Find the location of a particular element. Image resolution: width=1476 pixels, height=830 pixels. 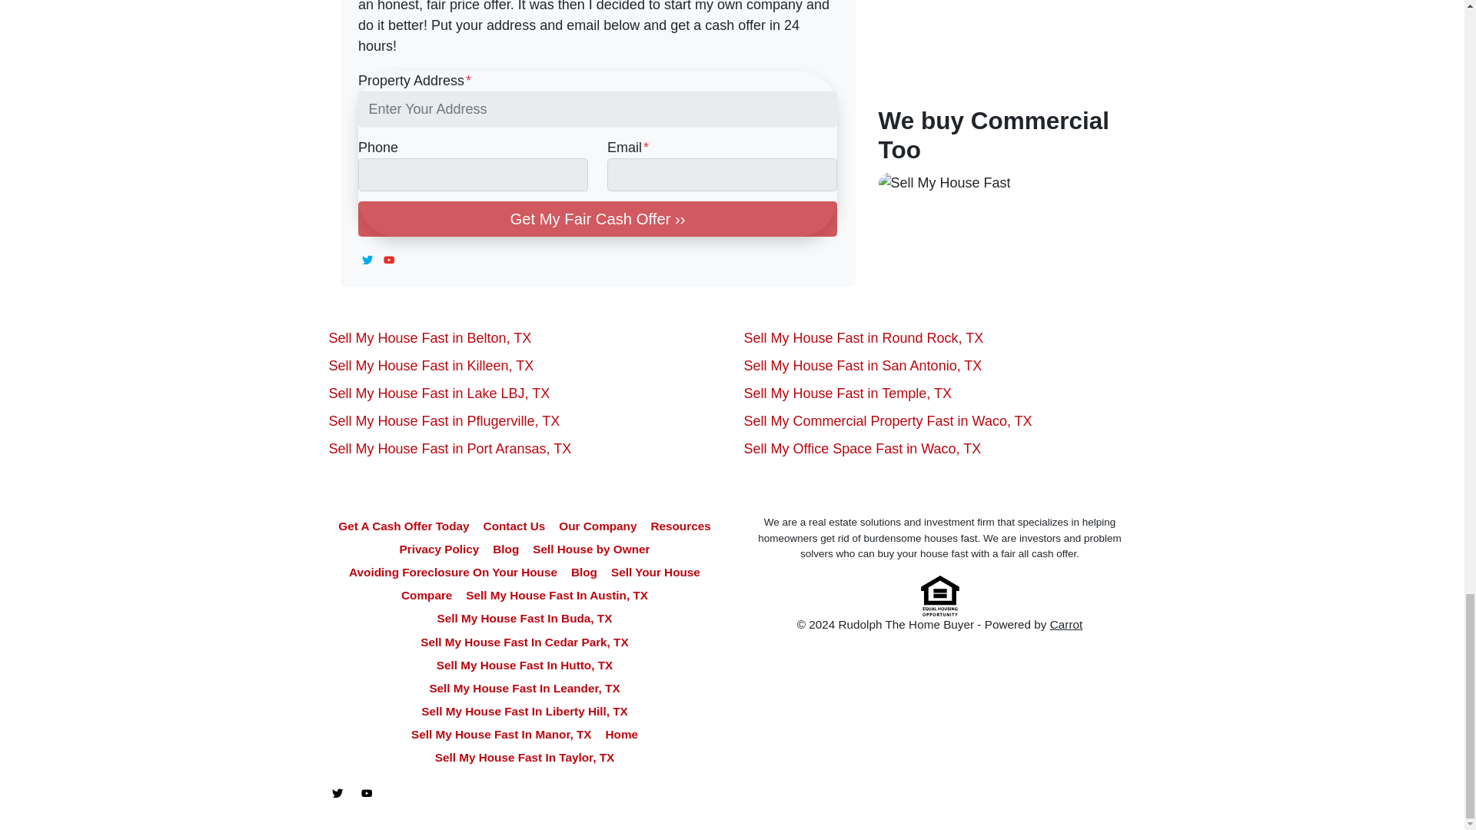

Sell My House Fast in Killeen, TX is located at coordinates (432, 366).